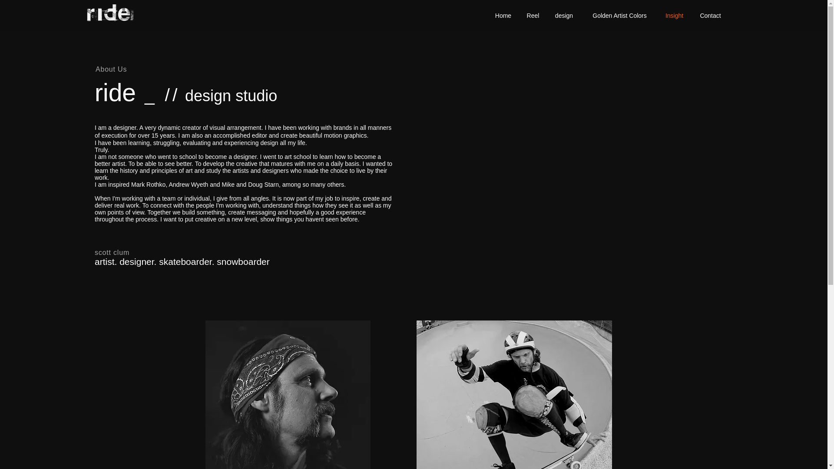  I want to click on Home, so click(503, 16).